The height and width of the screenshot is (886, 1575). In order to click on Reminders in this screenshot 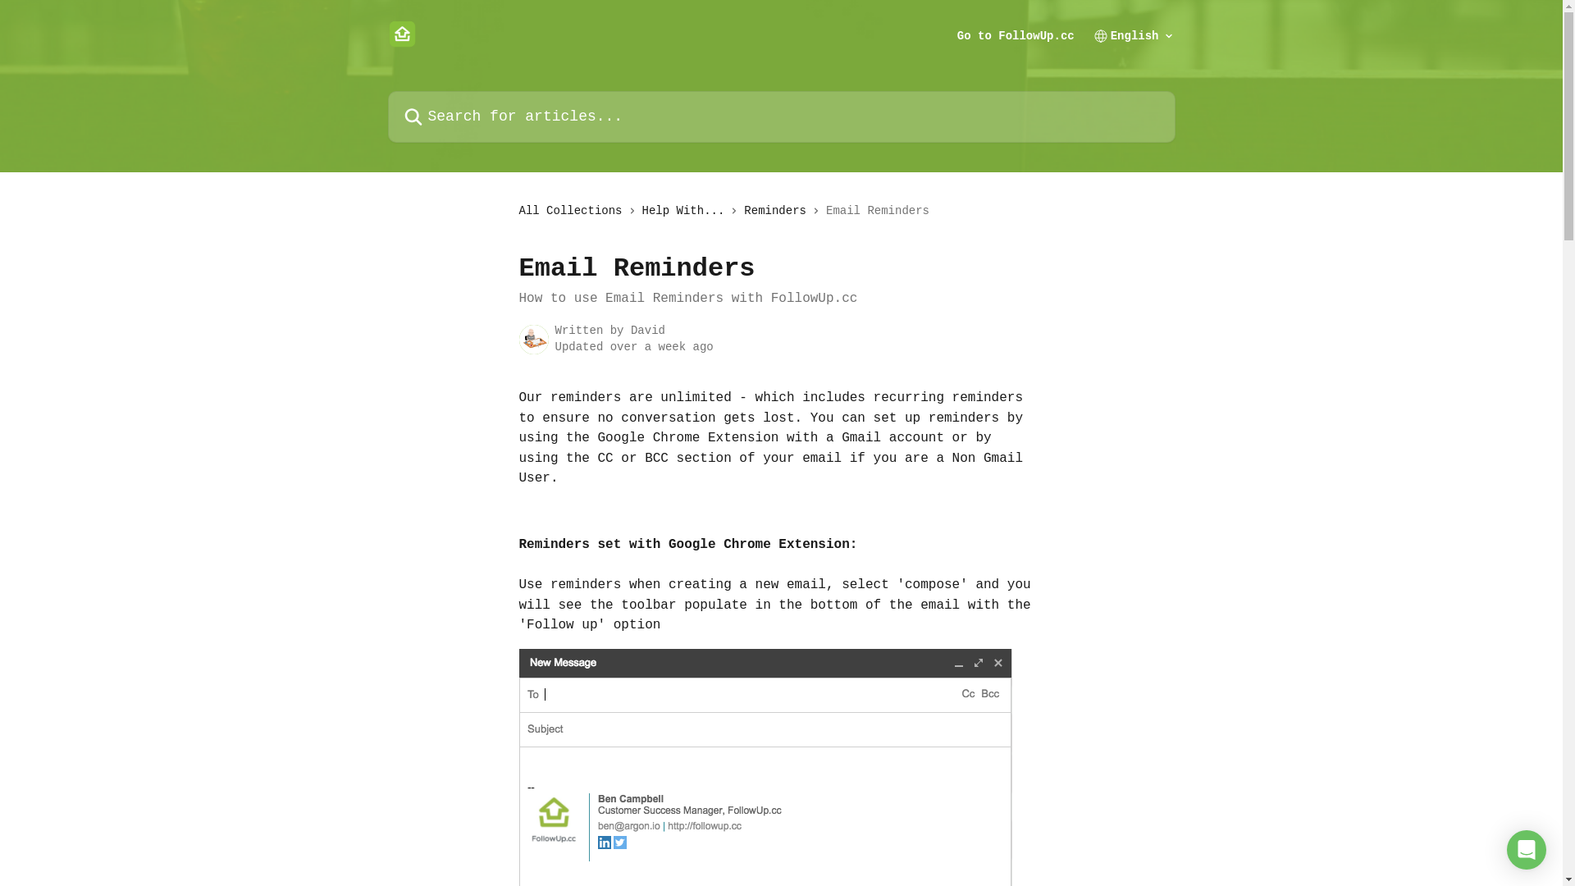, I will do `click(778, 211)`.